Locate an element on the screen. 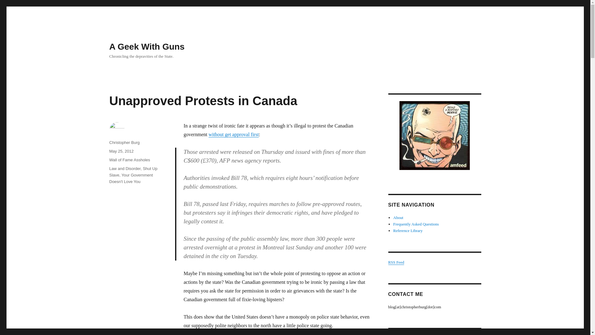  A Geek With Guns is located at coordinates (147, 47).